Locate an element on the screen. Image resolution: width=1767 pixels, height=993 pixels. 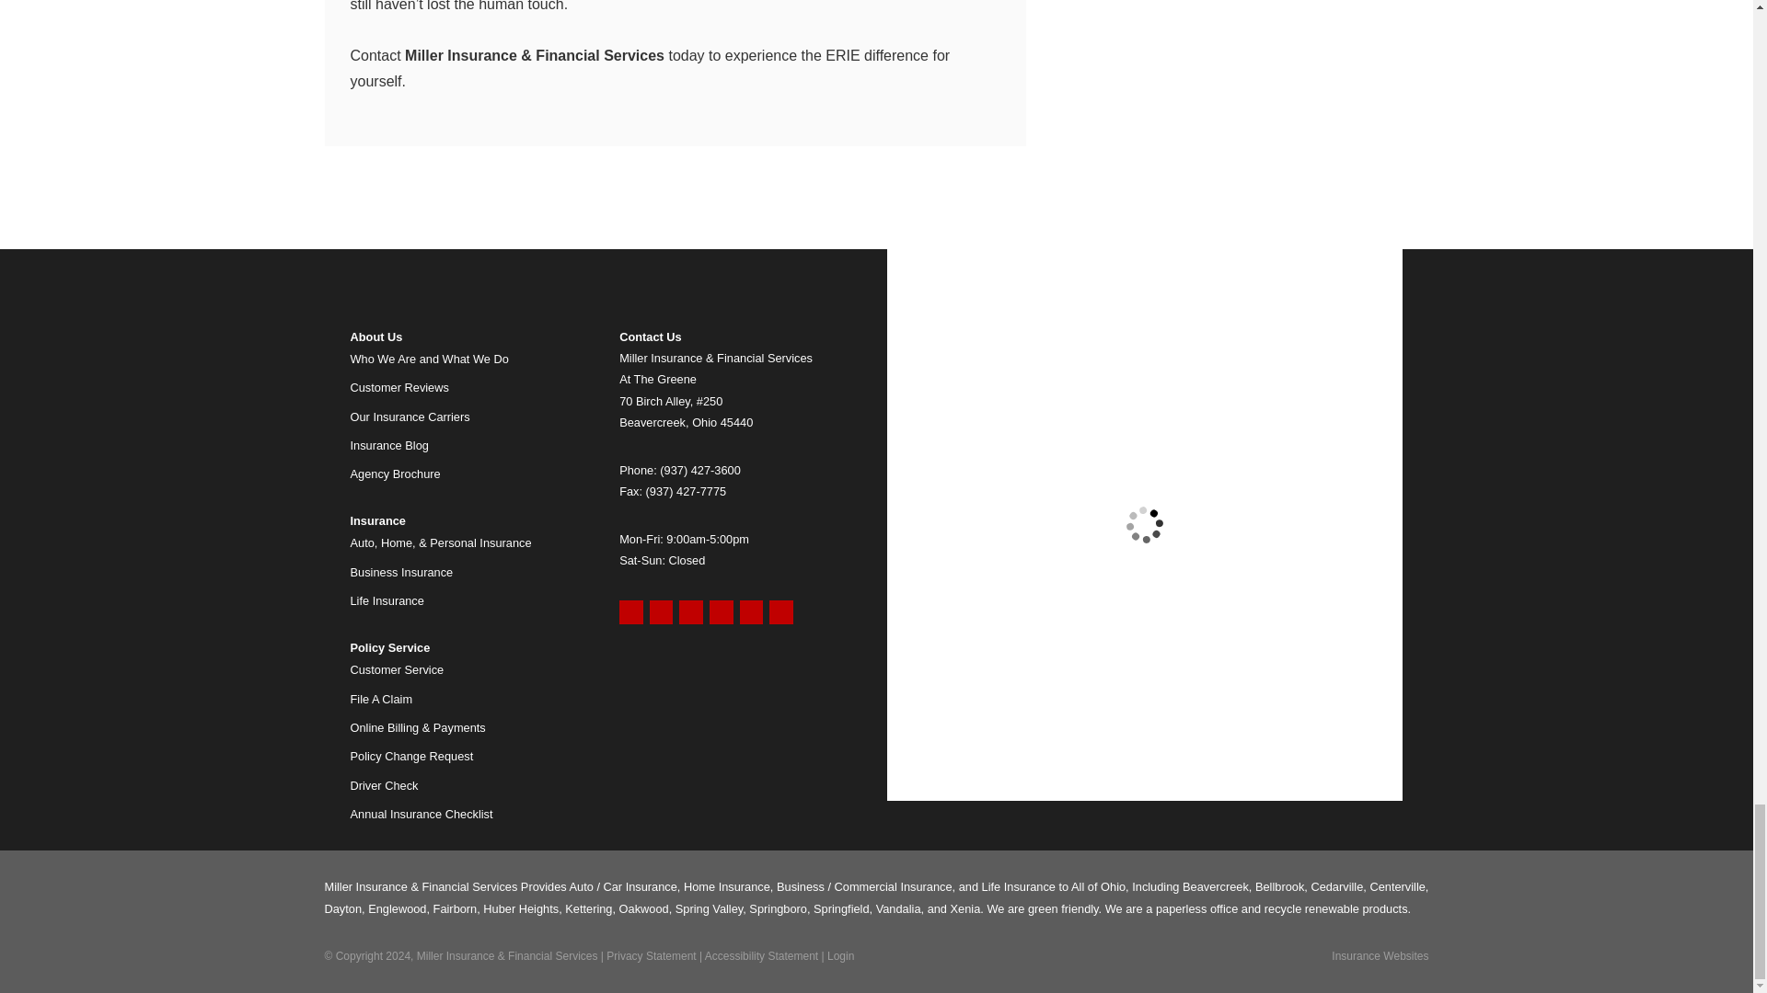
LinkedIn is located at coordinates (751, 612).